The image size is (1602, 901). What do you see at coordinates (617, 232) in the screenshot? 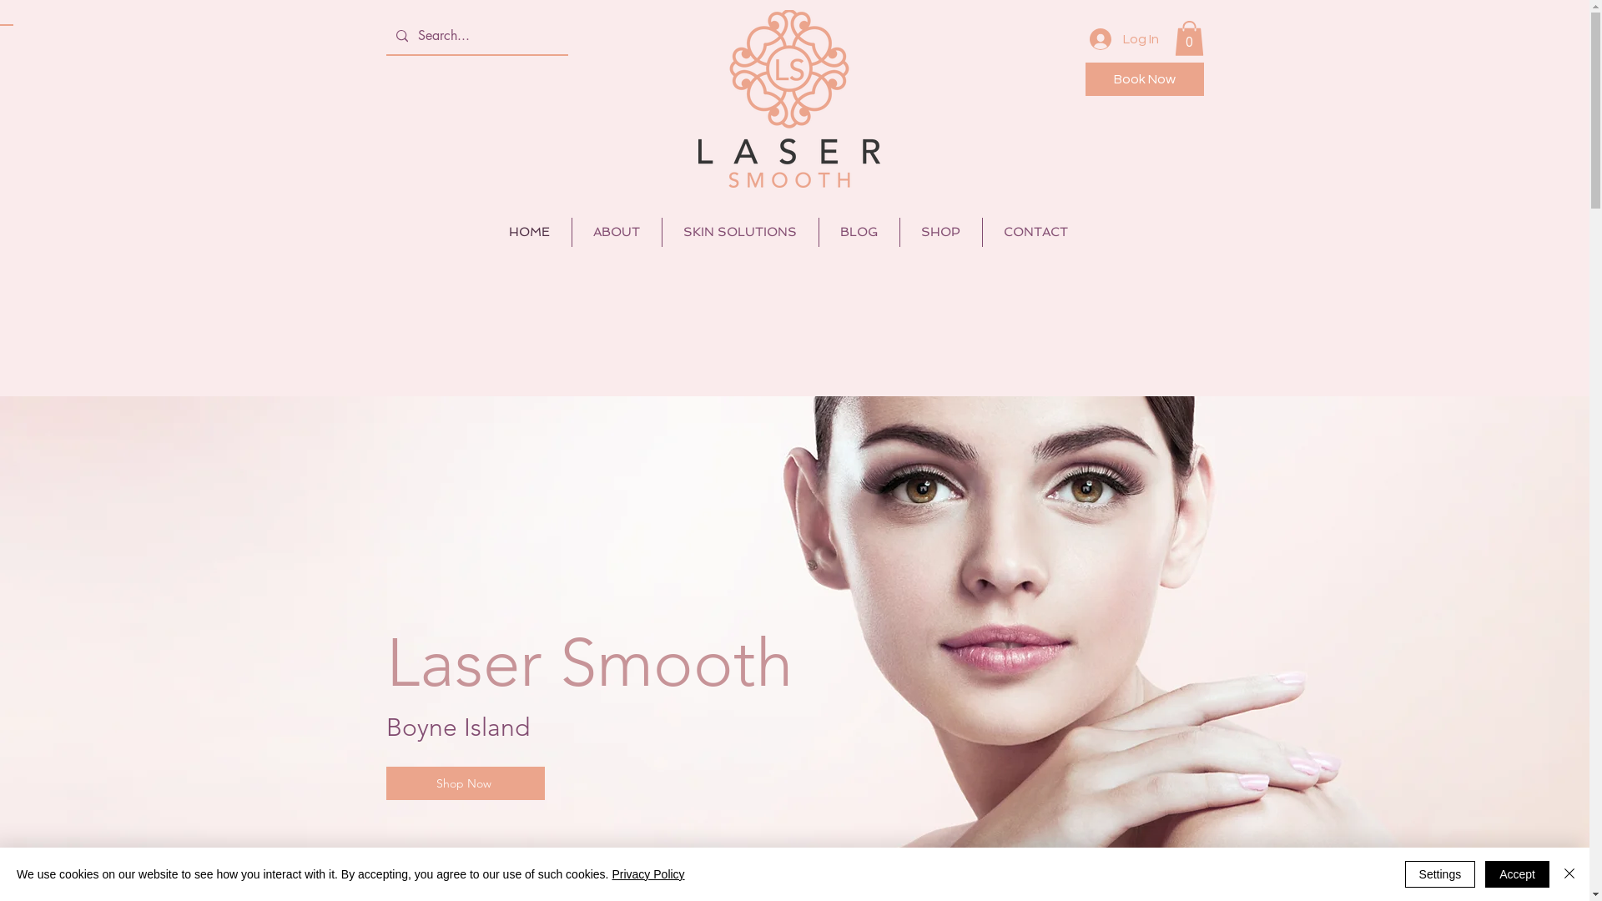
I see `ABOUT` at bounding box center [617, 232].